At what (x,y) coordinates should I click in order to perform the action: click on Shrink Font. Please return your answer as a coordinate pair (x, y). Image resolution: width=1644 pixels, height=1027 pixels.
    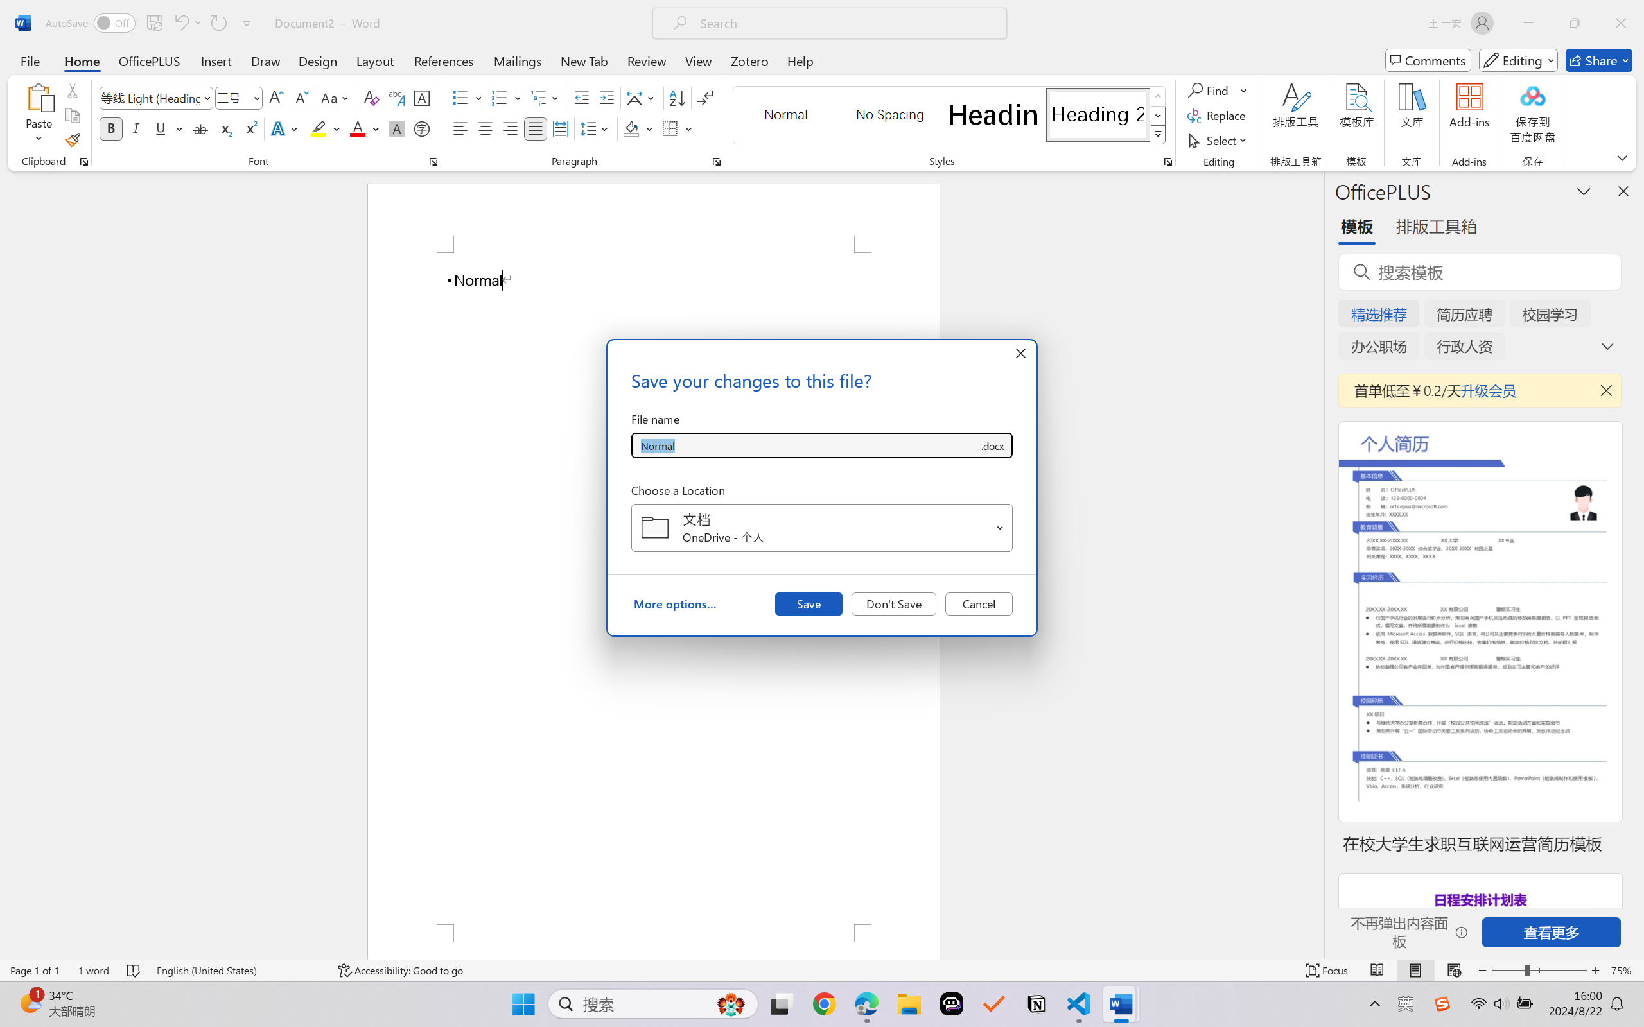
    Looking at the image, I should click on (301, 98).